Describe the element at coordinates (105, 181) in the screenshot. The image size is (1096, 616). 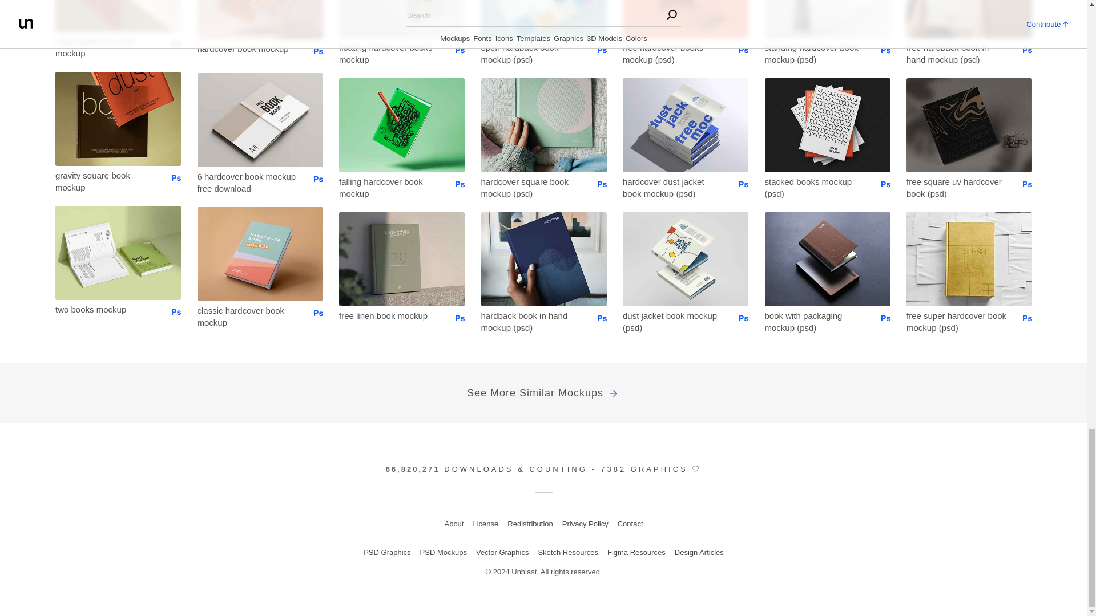
I see `gravity square book mockup` at that location.